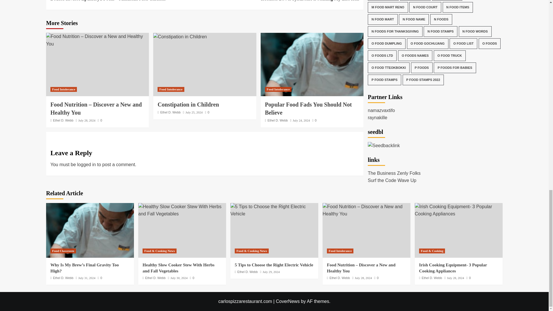 This screenshot has width=553, height=311. Describe the element at coordinates (171, 89) in the screenshot. I see `Food Intolerance` at that location.